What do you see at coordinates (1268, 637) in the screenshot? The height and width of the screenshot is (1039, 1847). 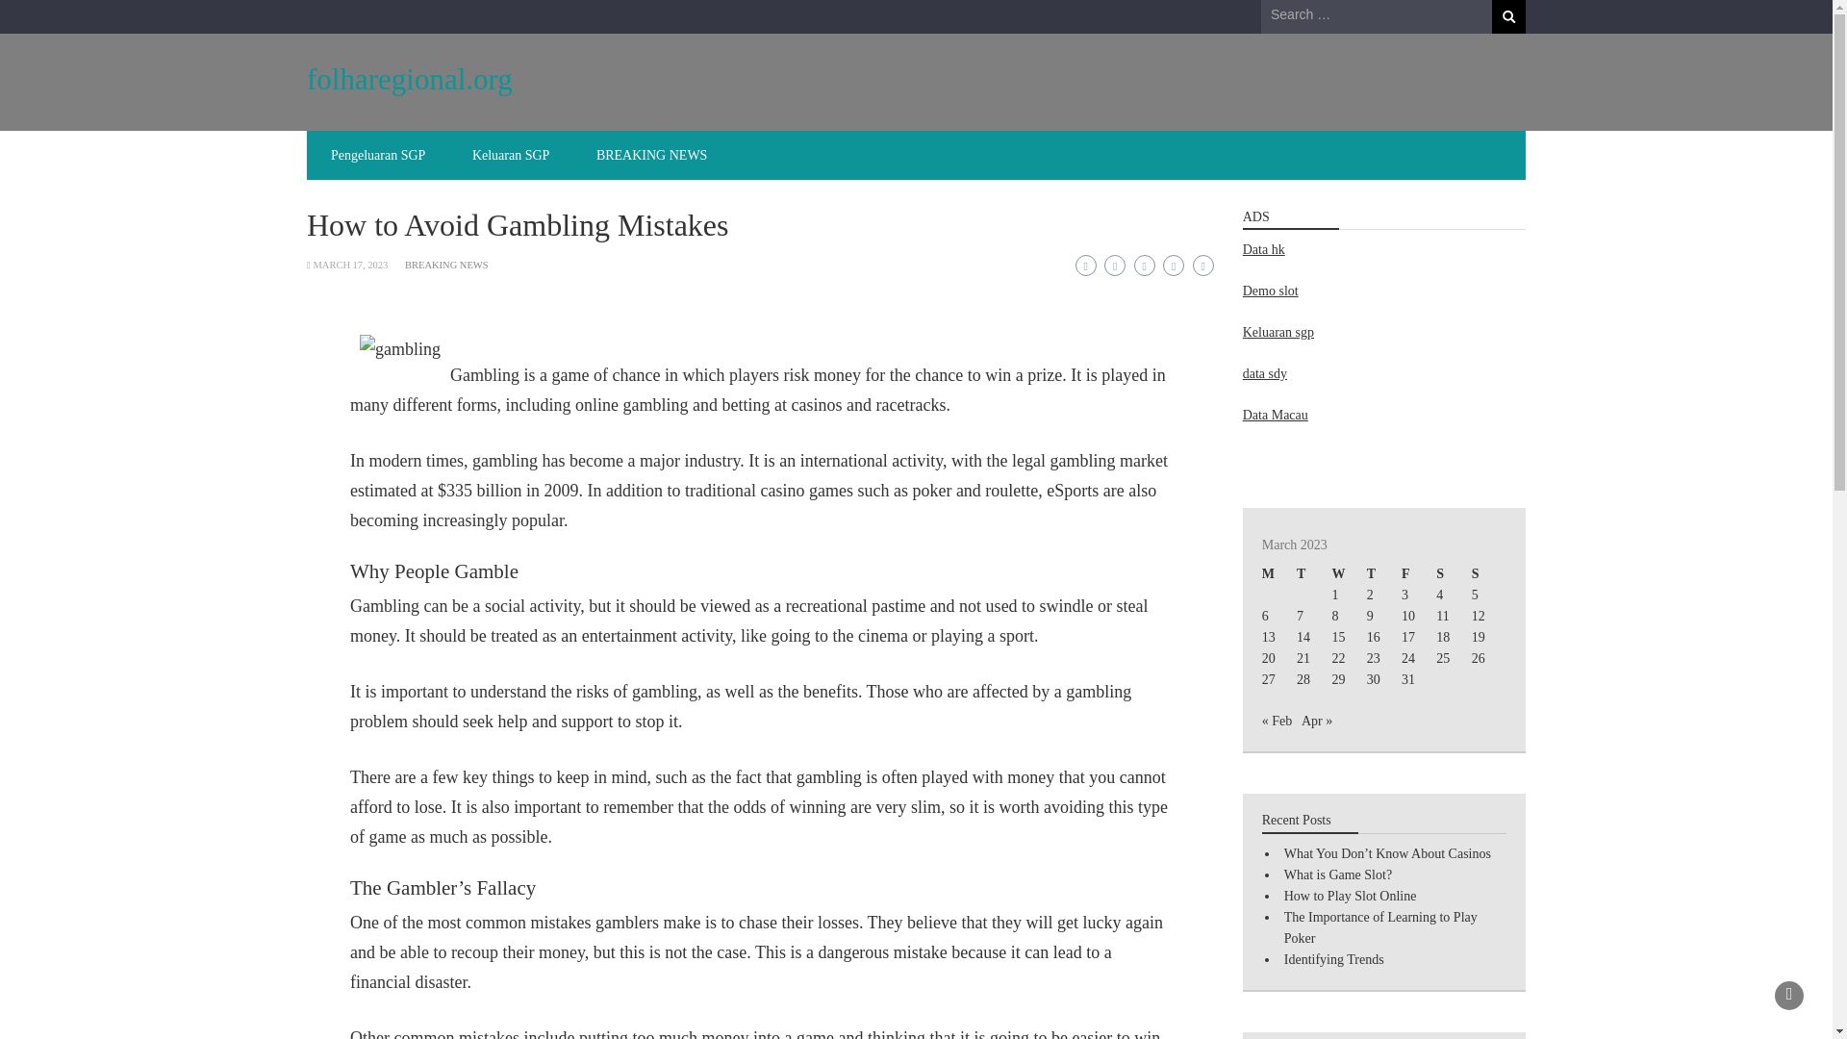 I see `13` at bounding box center [1268, 637].